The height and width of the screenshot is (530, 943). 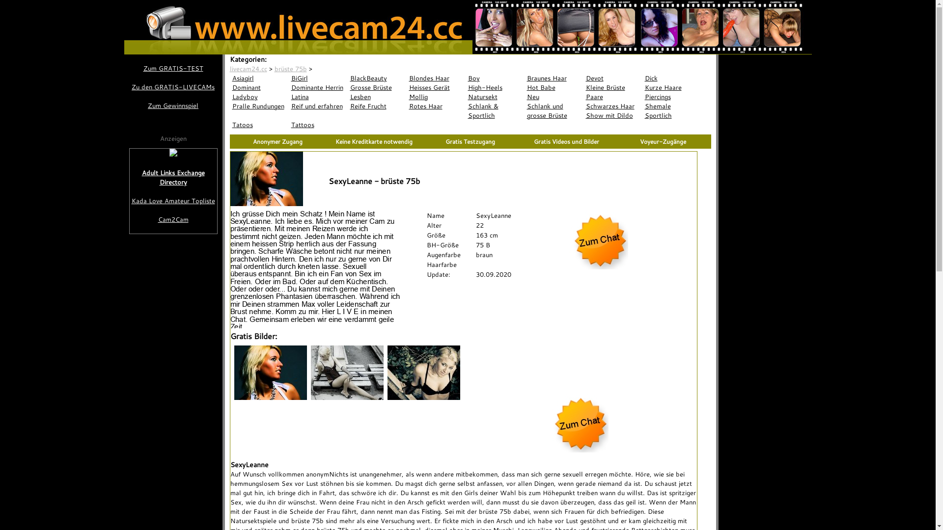 I want to click on Dominante Herrin, so click(x=318, y=87).